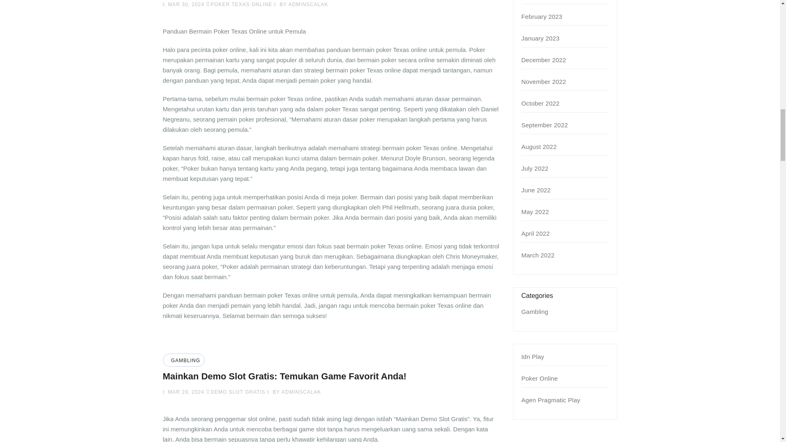  What do you see at coordinates (242, 5) in the screenshot?
I see `POKER TEXAS ONLINE` at bounding box center [242, 5].